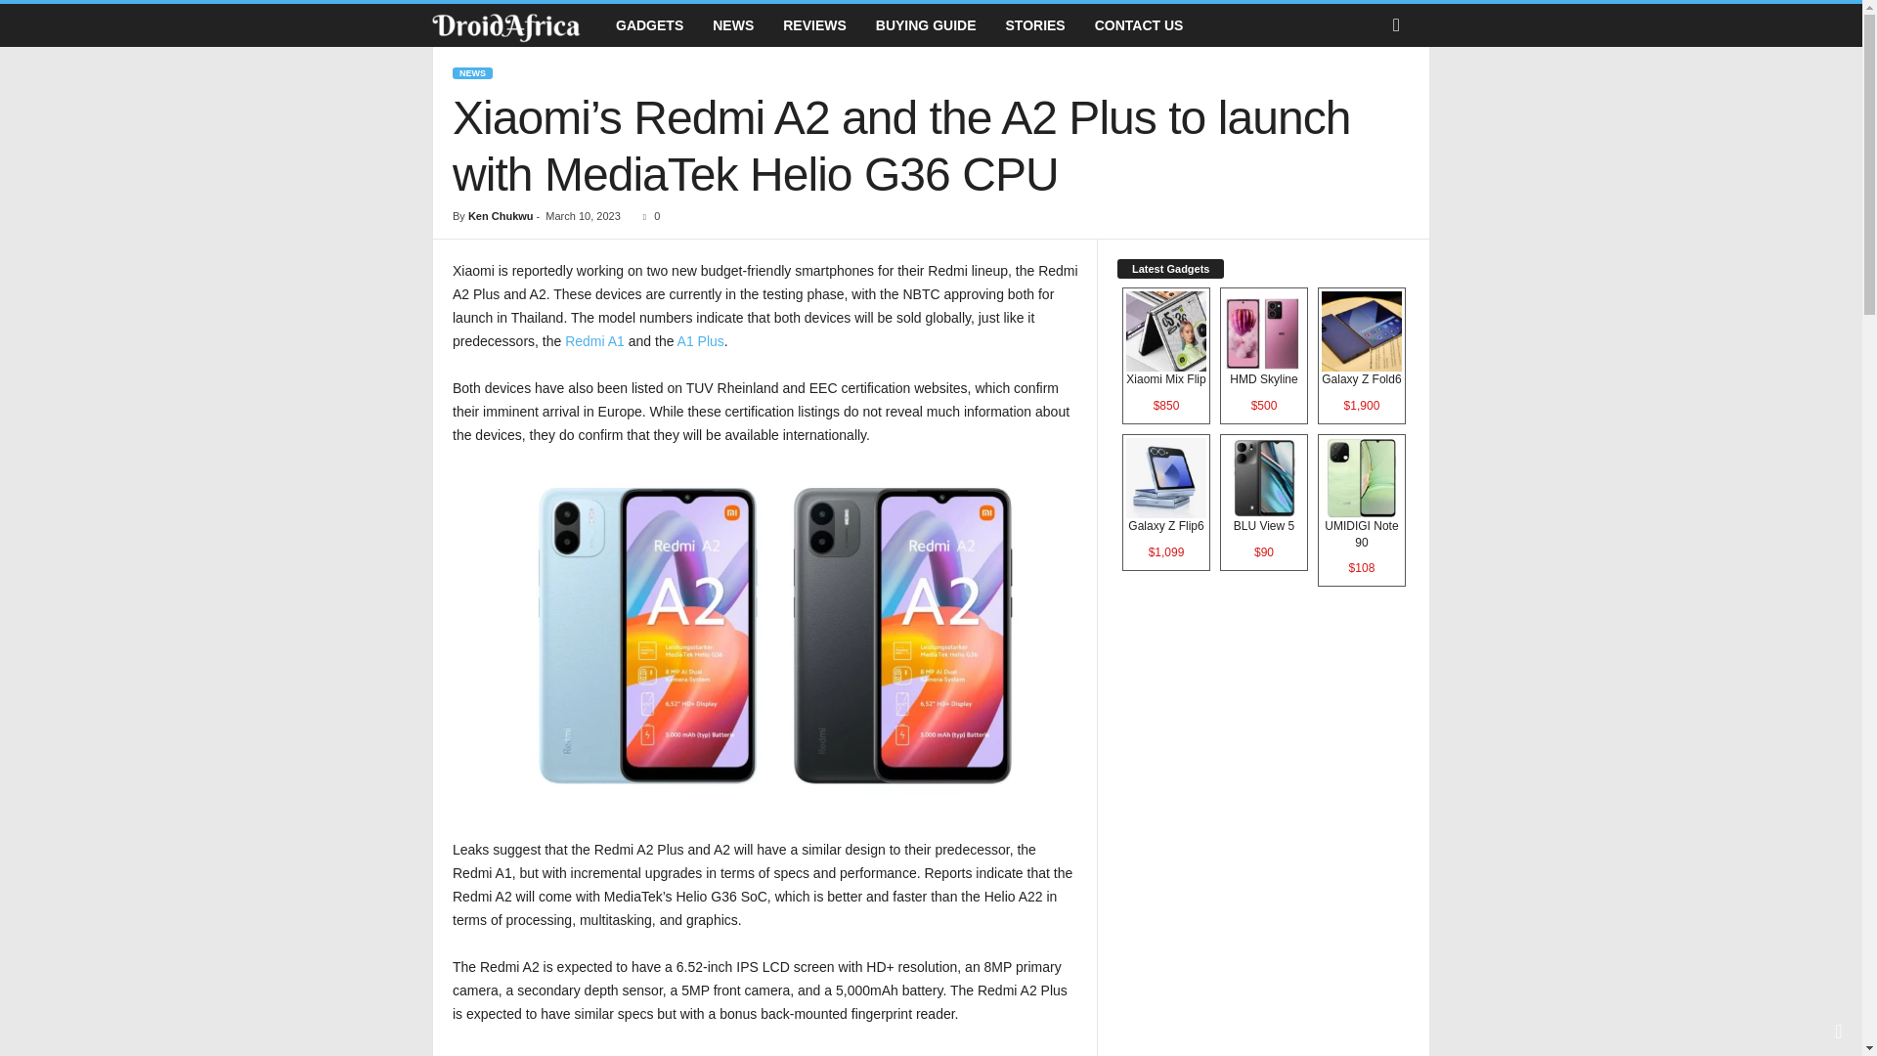 The height and width of the screenshot is (1056, 1877). Describe the element at coordinates (1140, 25) in the screenshot. I see `CONTACT US` at that location.